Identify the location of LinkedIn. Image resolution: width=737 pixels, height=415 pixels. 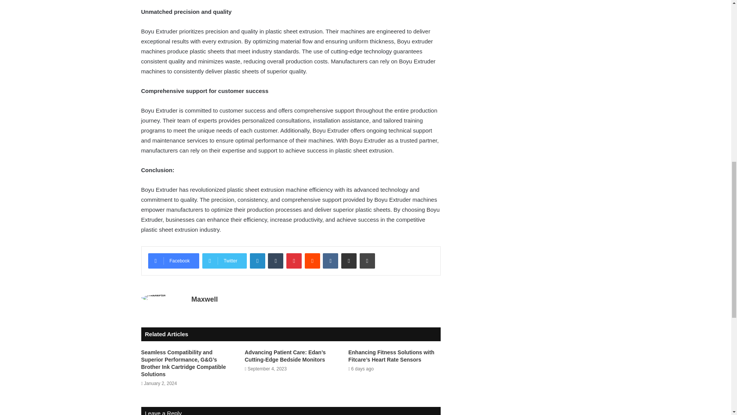
(257, 261).